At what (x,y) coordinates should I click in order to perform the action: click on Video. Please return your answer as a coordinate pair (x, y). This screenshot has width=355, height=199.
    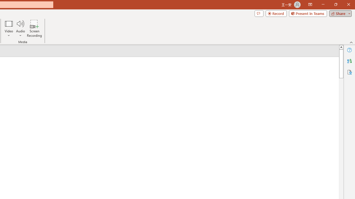
    Looking at the image, I should click on (9, 28).